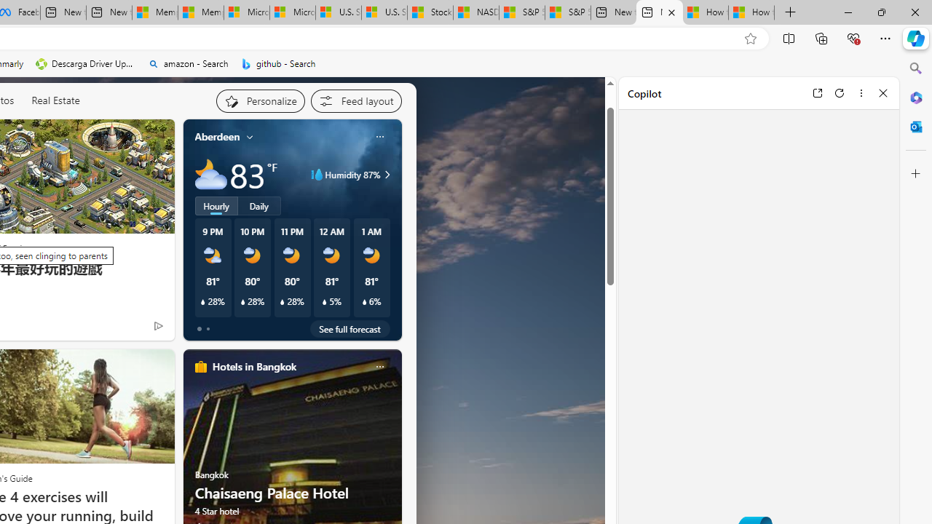 The width and height of the screenshot is (932, 524). What do you see at coordinates (151, 137) in the screenshot?
I see `See more` at bounding box center [151, 137].